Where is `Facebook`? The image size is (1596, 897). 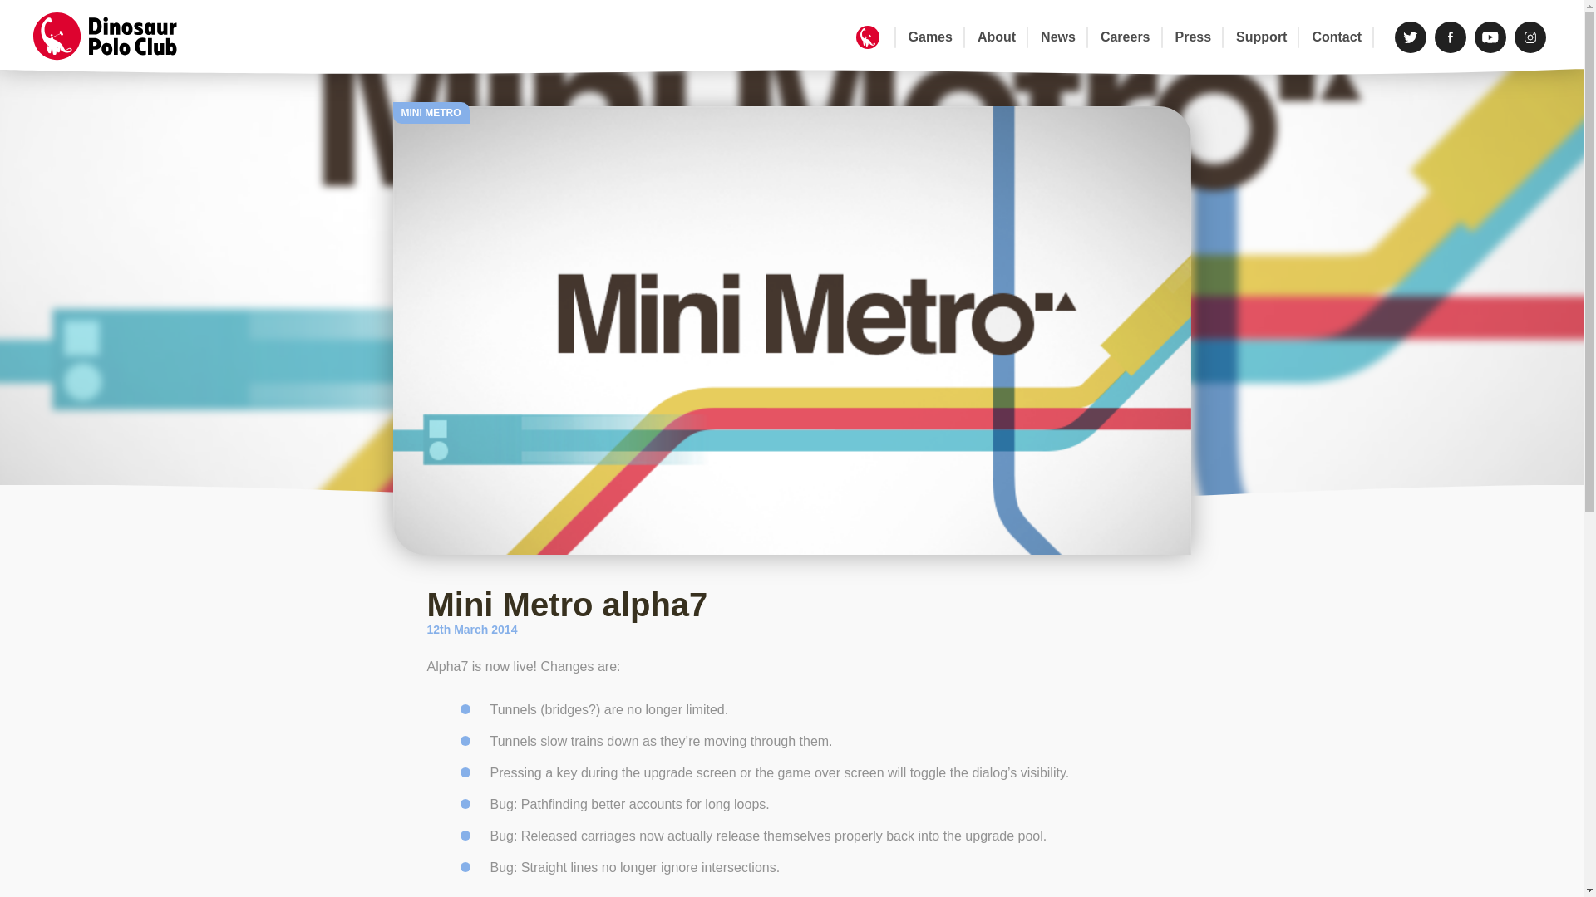
Facebook is located at coordinates (1451, 37).